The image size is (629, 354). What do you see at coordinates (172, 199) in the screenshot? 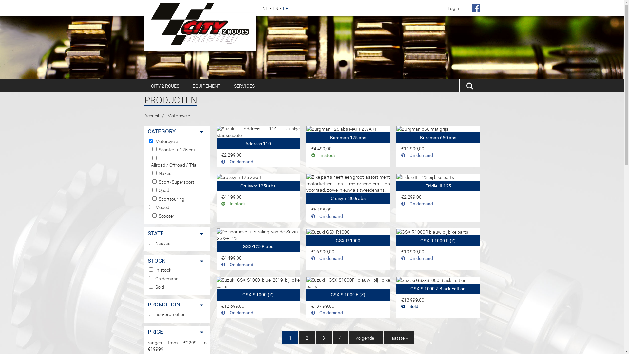
I see `Sporttouring
Apply Sporttouring filter` at bounding box center [172, 199].